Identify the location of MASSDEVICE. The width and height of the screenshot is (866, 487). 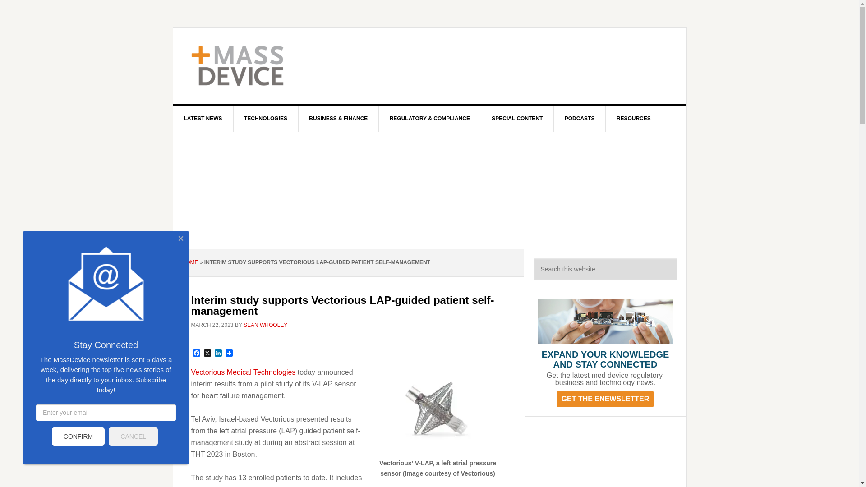
(250, 66).